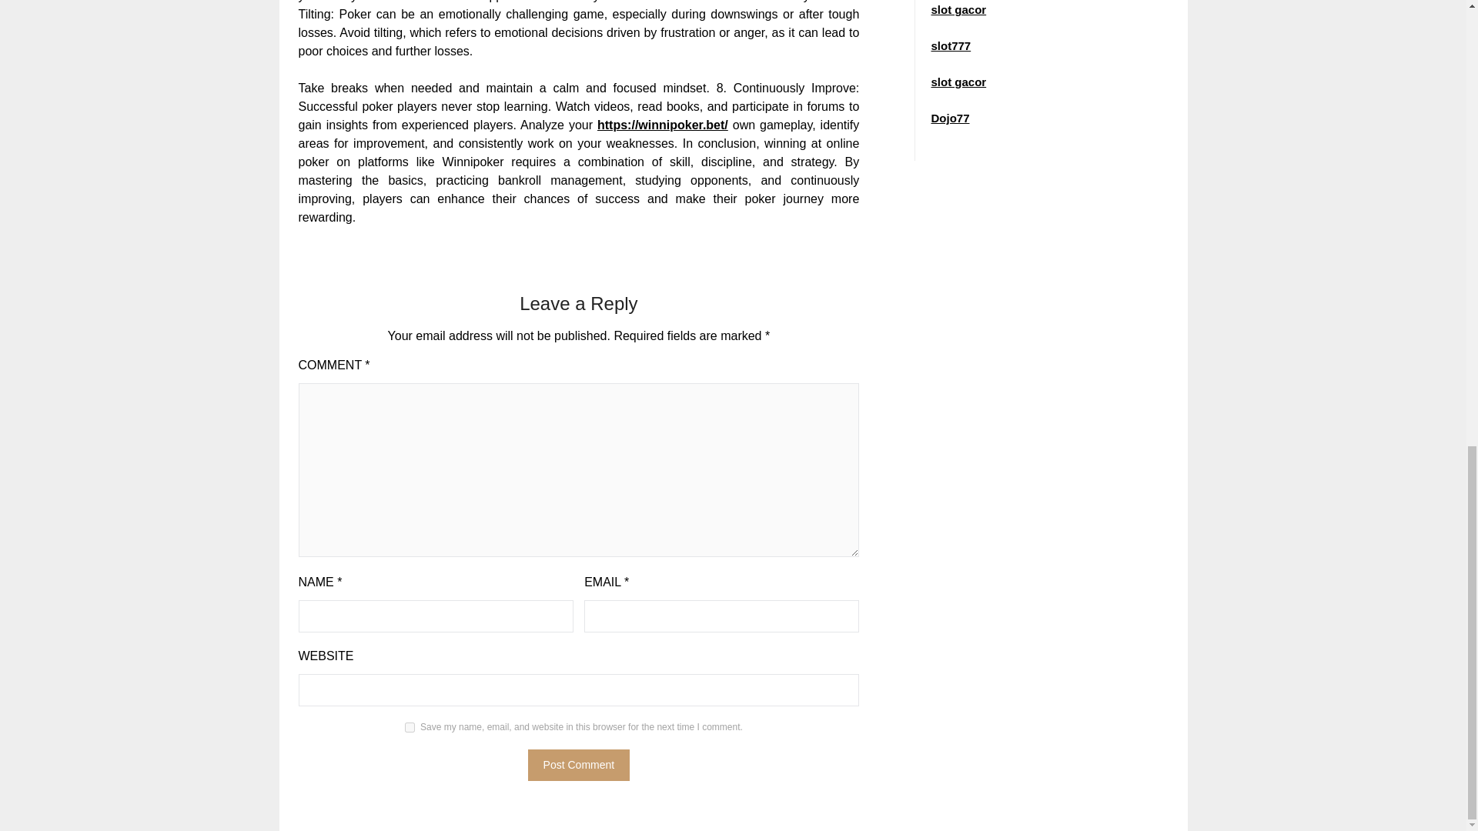 This screenshot has width=1478, height=831. What do you see at coordinates (950, 118) in the screenshot?
I see `Dojo77` at bounding box center [950, 118].